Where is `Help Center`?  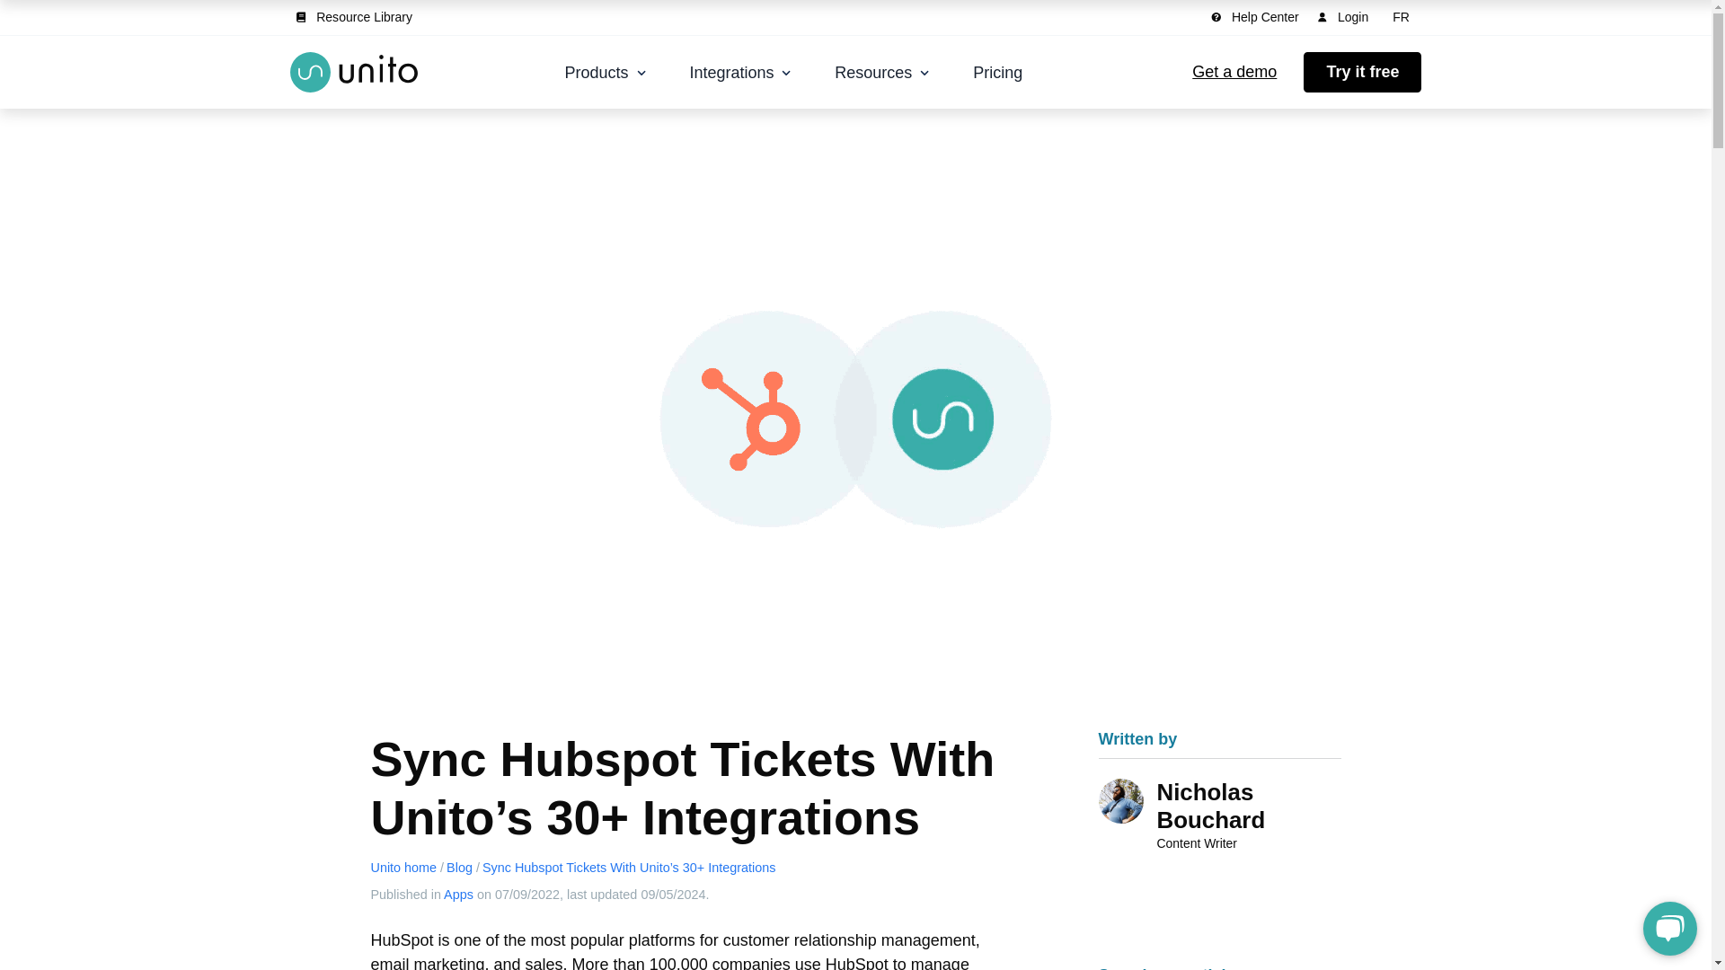 Help Center is located at coordinates (1258, 17).